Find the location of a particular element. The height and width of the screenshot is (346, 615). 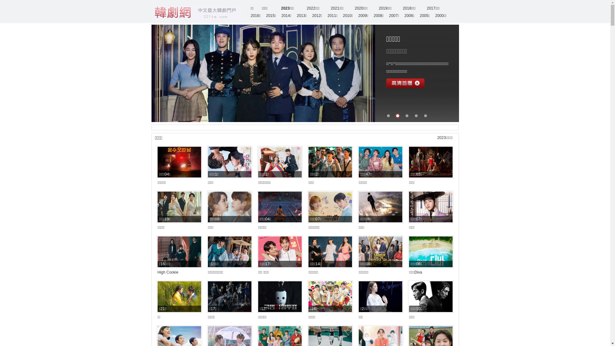

High Cookie is located at coordinates (168, 272).